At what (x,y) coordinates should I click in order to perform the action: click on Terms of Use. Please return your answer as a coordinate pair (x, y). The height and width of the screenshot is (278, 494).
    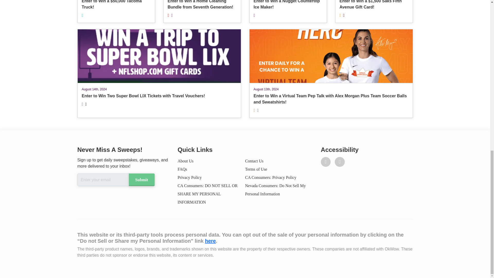
    Looking at the image, I should click on (256, 169).